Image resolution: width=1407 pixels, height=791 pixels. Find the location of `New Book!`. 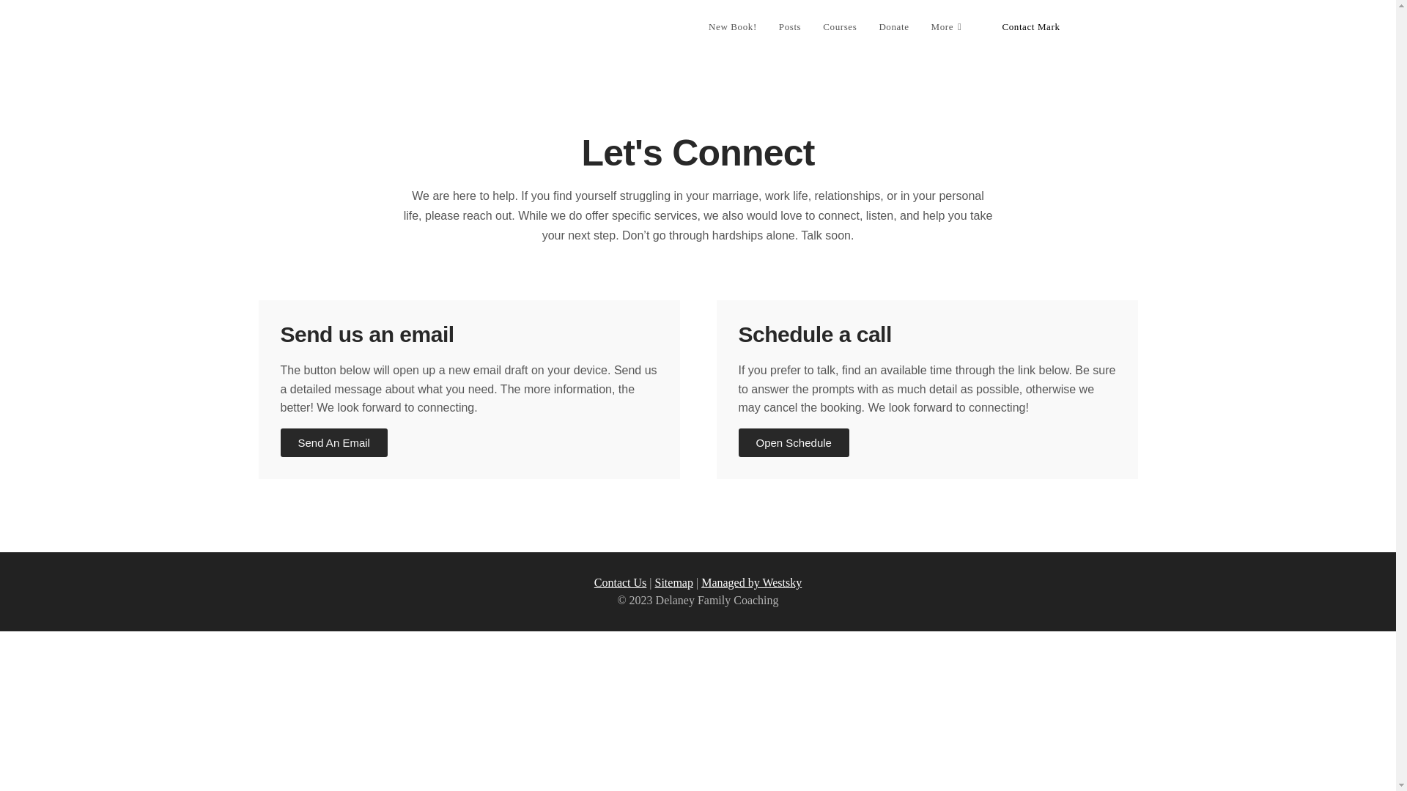

New Book! is located at coordinates (733, 27).